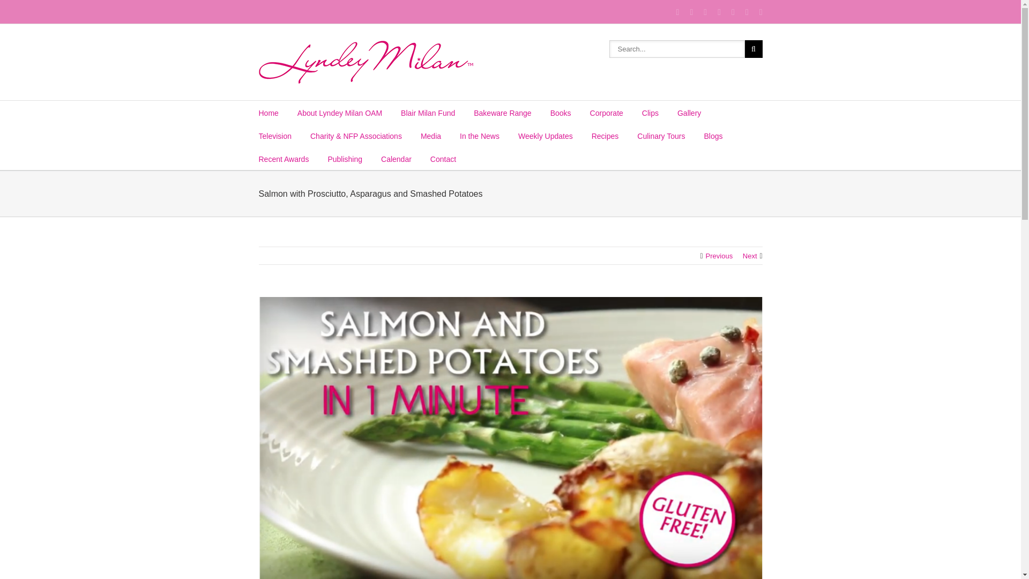  Describe the element at coordinates (561, 112) in the screenshot. I see `Books` at that location.